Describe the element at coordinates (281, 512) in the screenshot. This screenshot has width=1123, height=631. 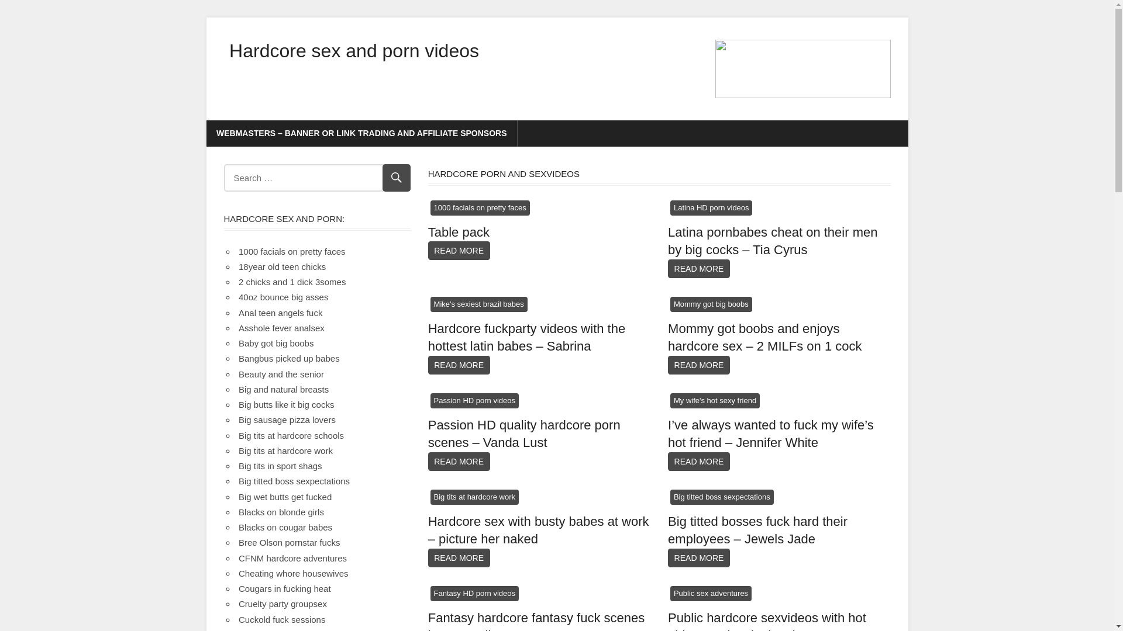
I see `Blacks on blonde girls` at that location.